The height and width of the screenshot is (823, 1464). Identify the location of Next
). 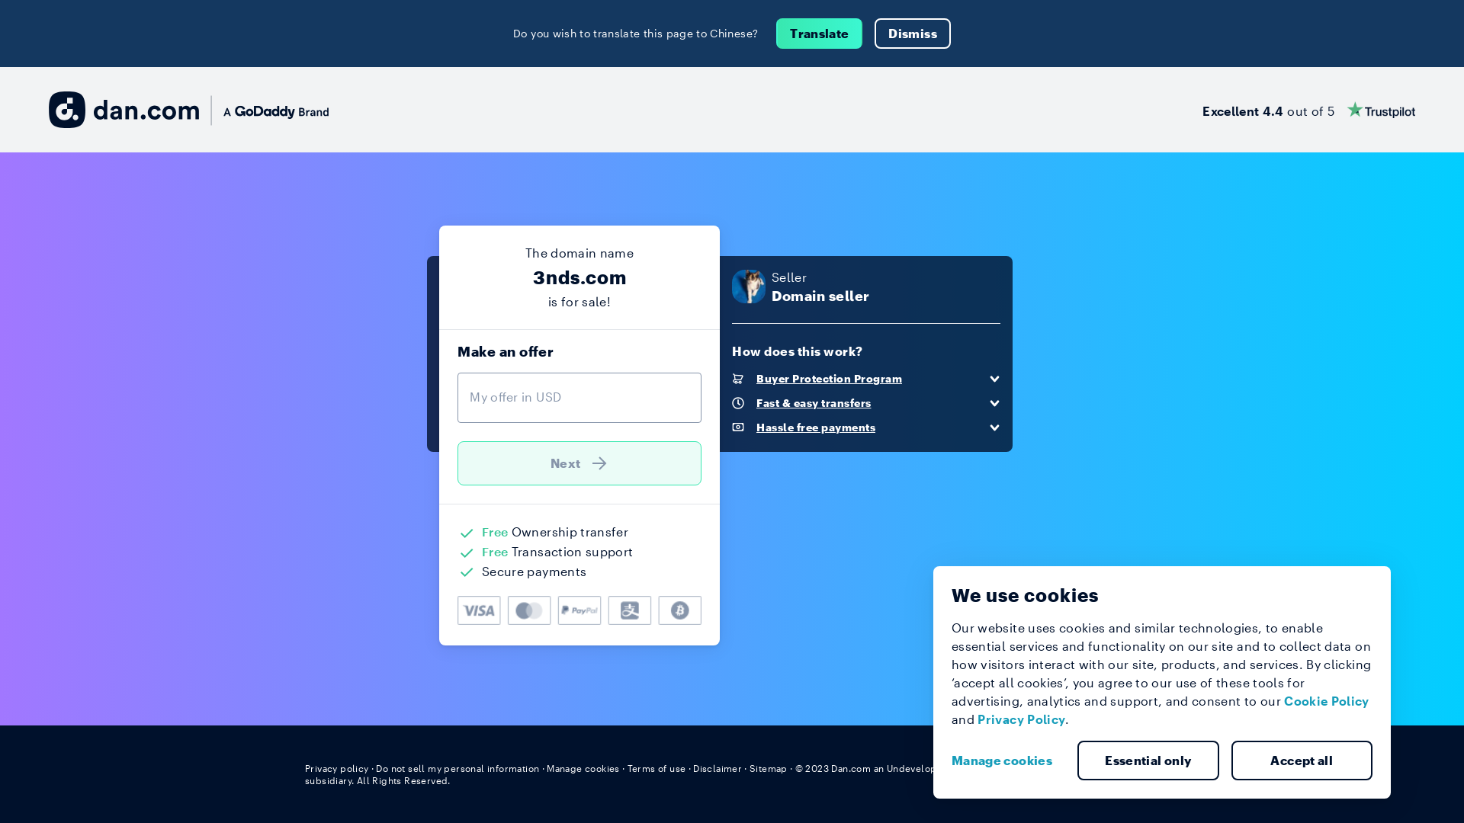
(579, 463).